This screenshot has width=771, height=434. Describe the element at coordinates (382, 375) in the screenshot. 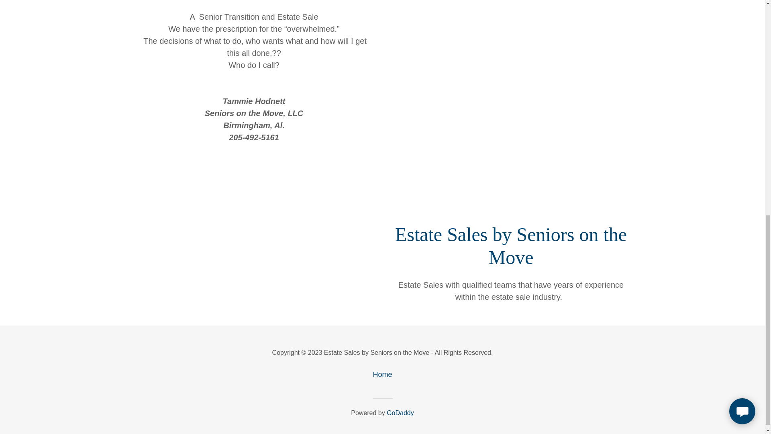

I see `Home` at that location.